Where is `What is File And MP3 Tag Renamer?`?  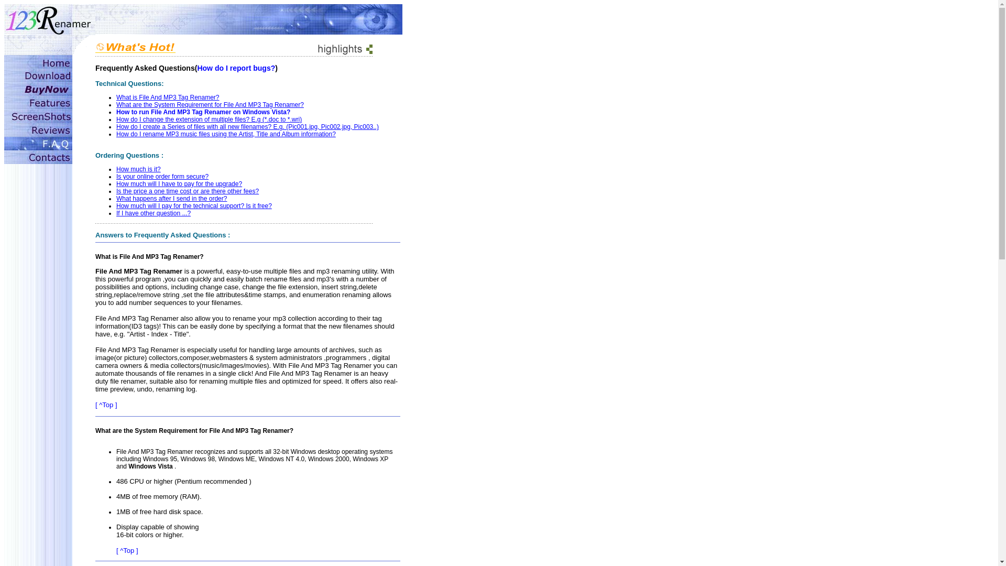 What is File And MP3 Tag Renamer? is located at coordinates (168, 97).